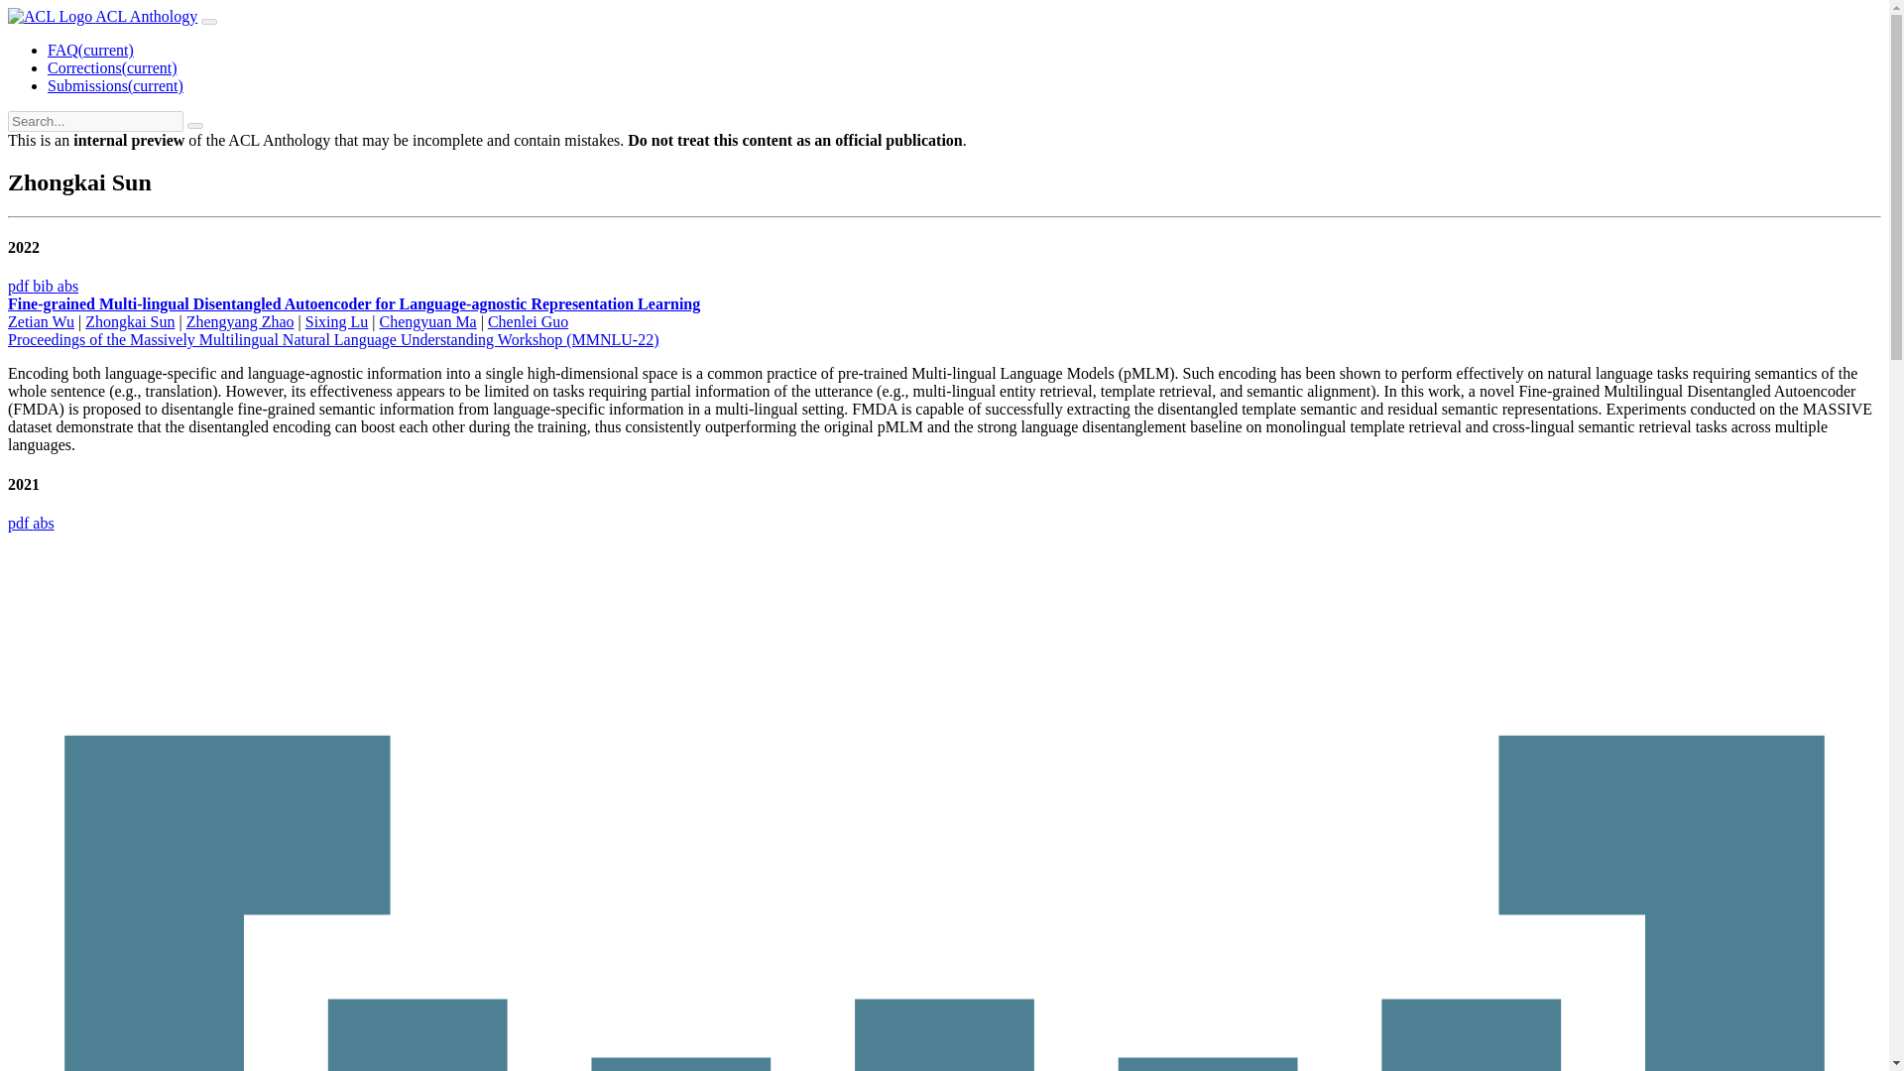  What do you see at coordinates (240, 321) in the screenshot?
I see `Zhengyang Zhao` at bounding box center [240, 321].